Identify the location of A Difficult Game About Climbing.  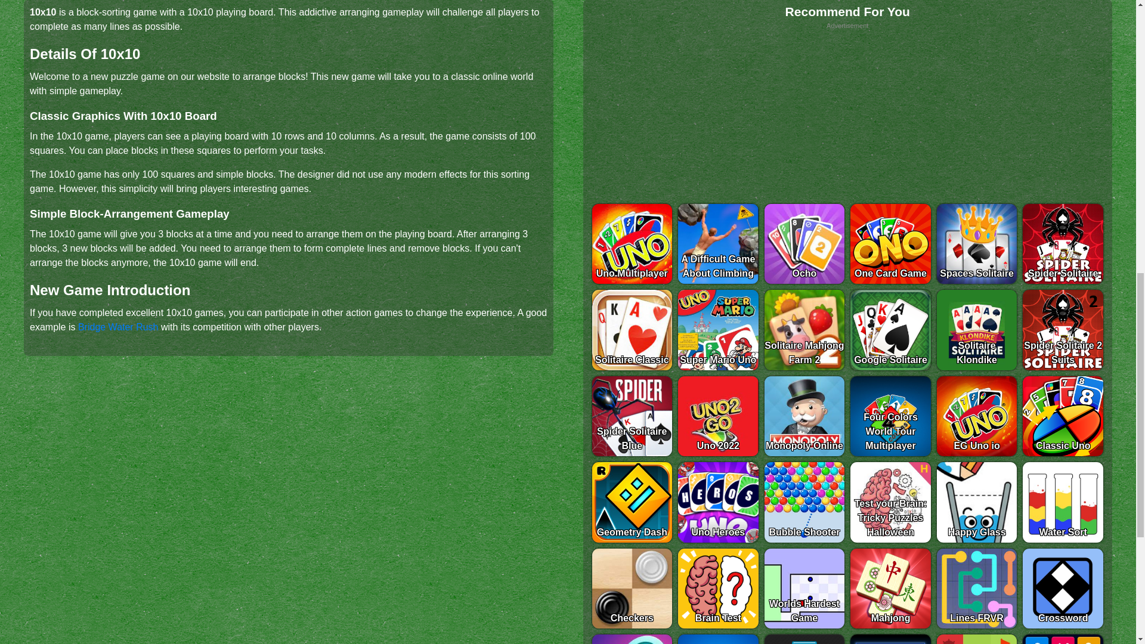
(718, 244).